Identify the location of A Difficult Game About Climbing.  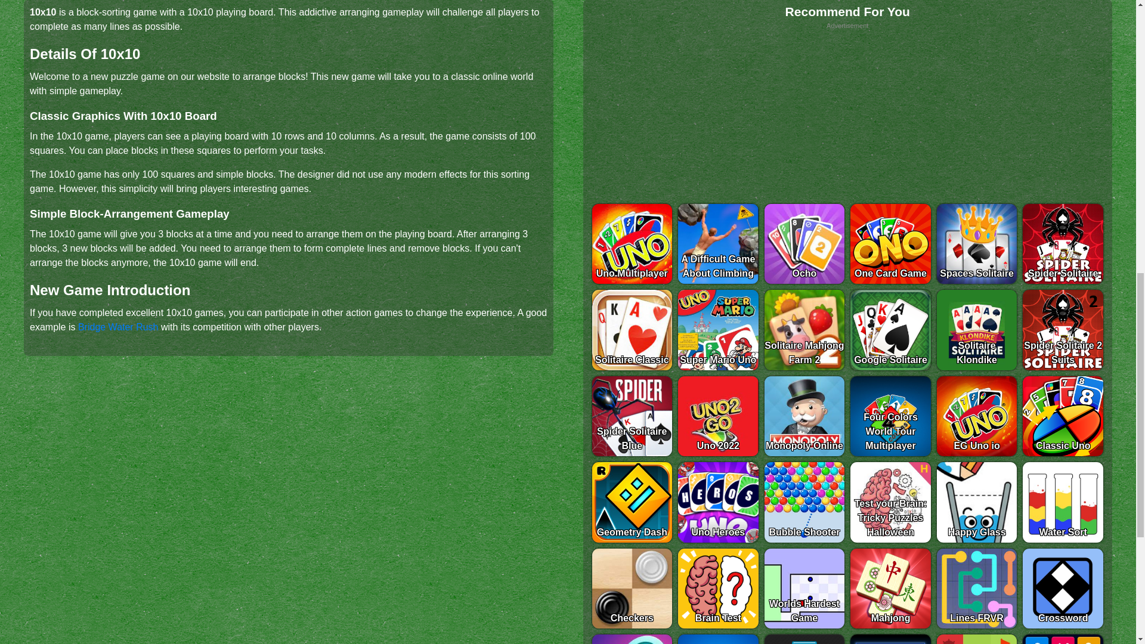
(718, 244).